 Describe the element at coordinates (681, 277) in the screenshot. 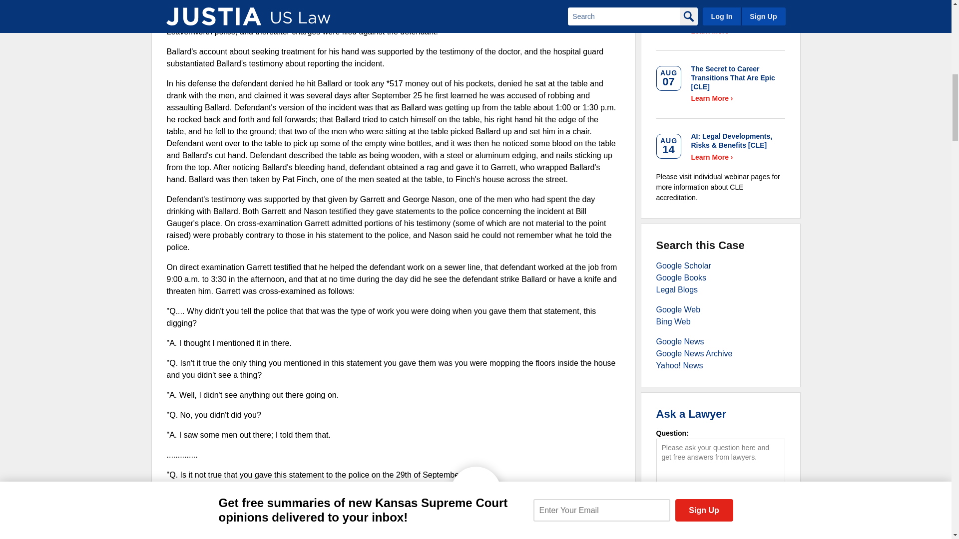

I see `Law - Google Books` at that location.